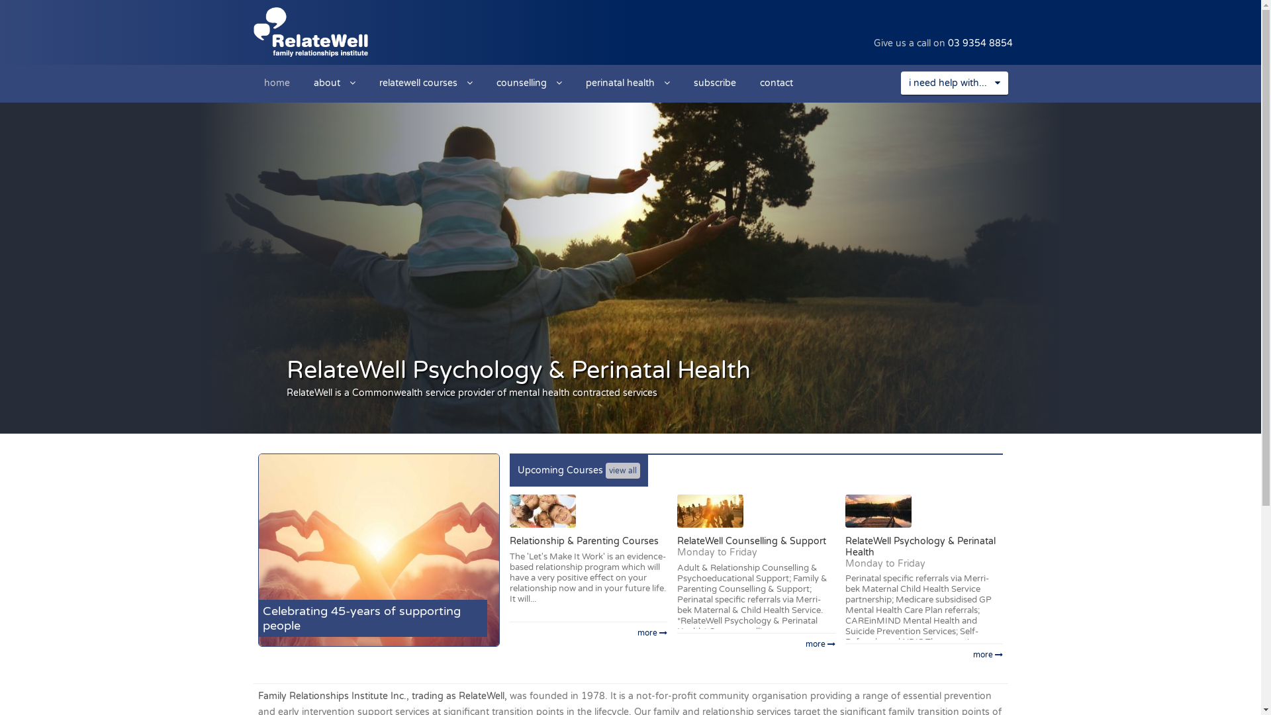 This screenshot has width=1271, height=715. Describe the element at coordinates (530, 82) in the screenshot. I see `counselling` at that location.